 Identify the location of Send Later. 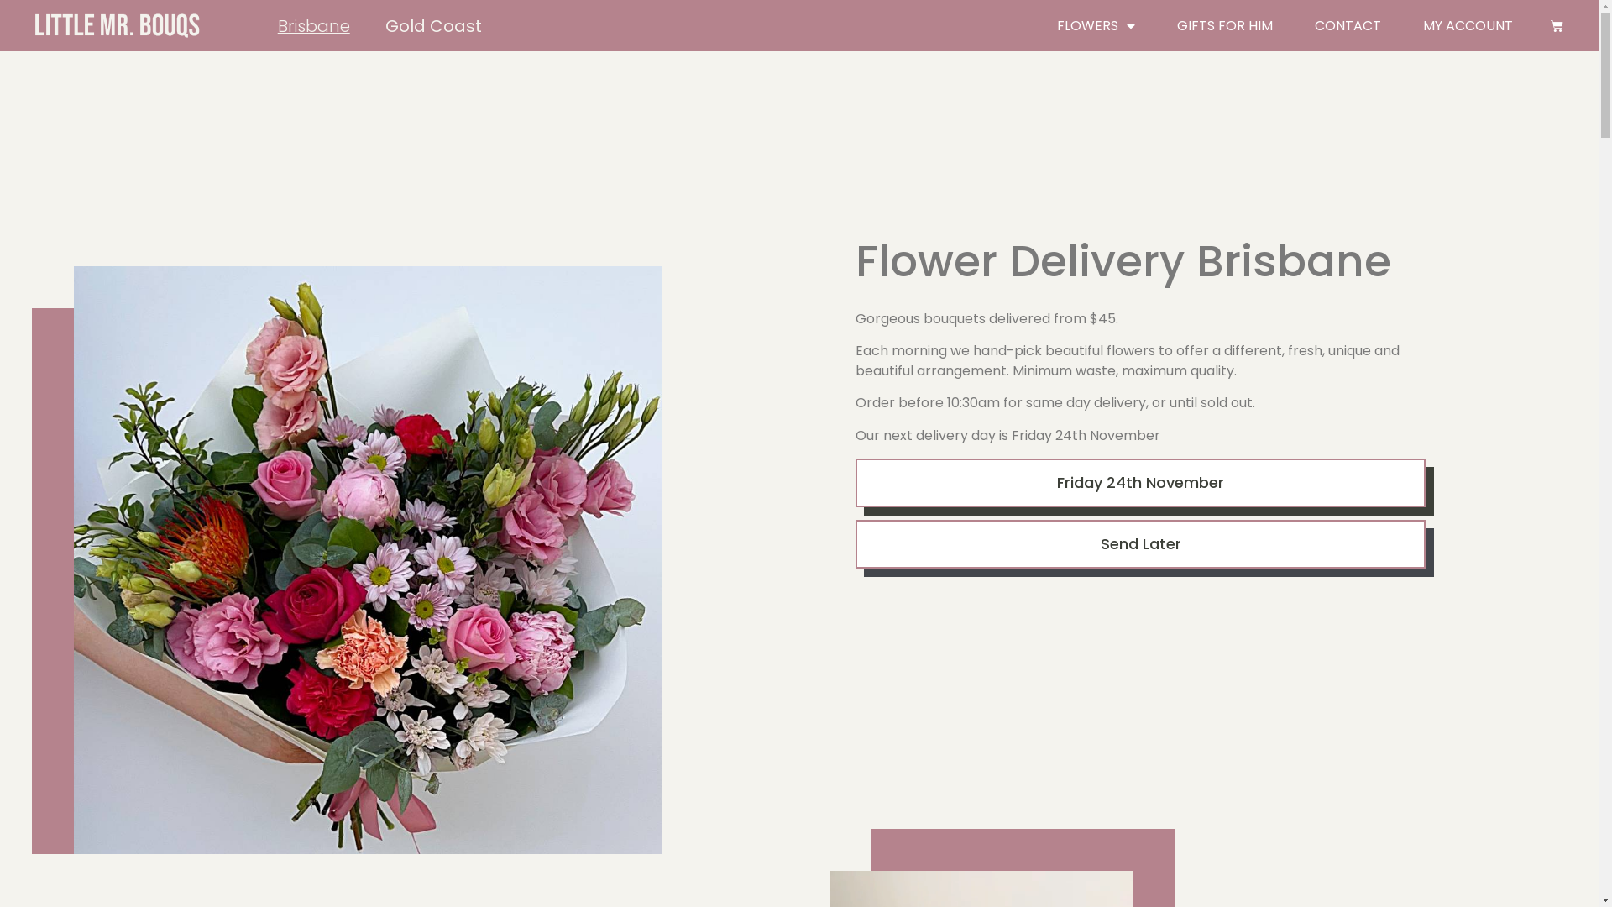
(1140, 544).